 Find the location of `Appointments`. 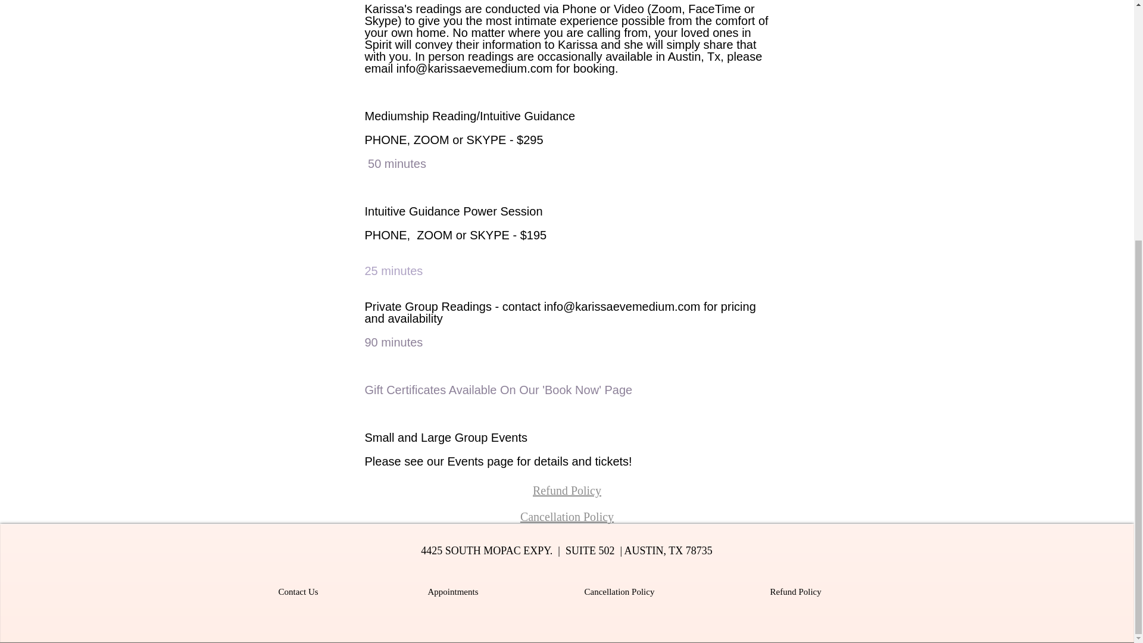

Appointments is located at coordinates (452, 592).